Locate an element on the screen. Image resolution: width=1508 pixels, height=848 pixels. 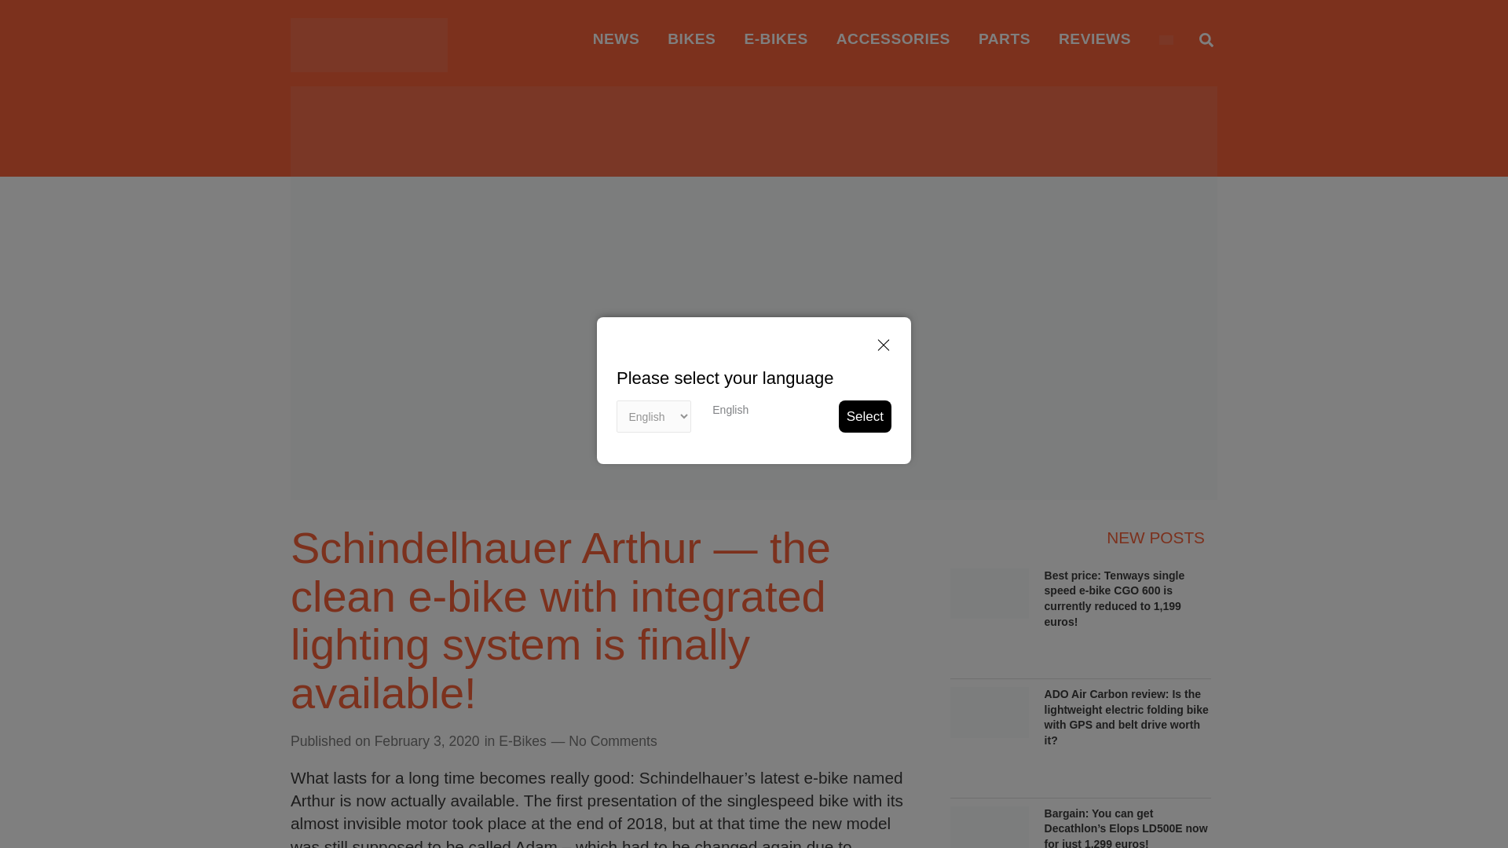
ACCESSORIES is located at coordinates (893, 39).